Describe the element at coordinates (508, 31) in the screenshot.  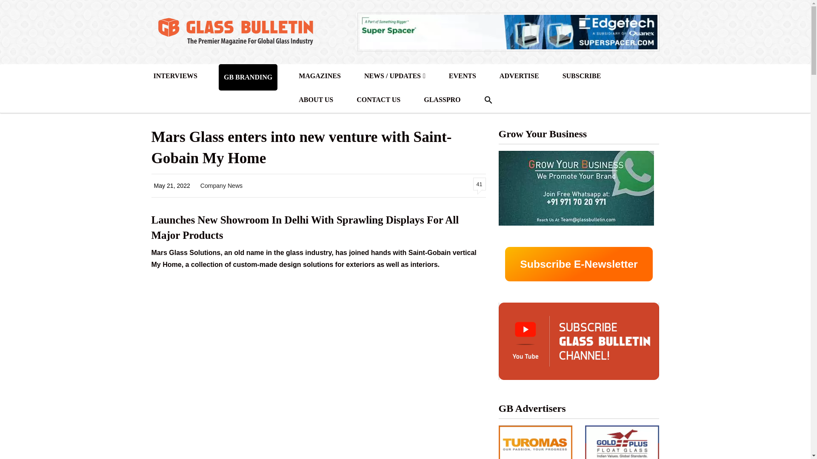
I see `Edgetech` at that location.